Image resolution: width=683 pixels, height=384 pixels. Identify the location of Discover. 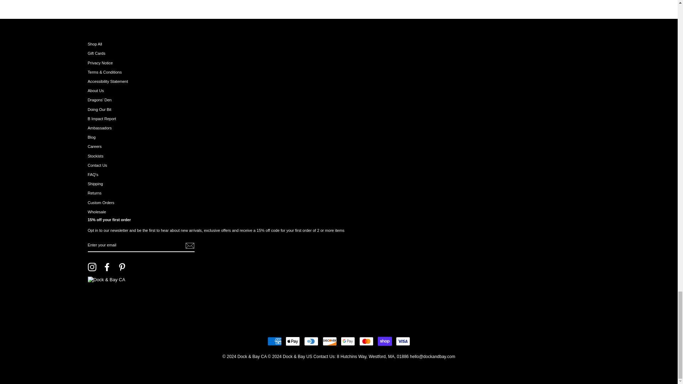
(329, 341).